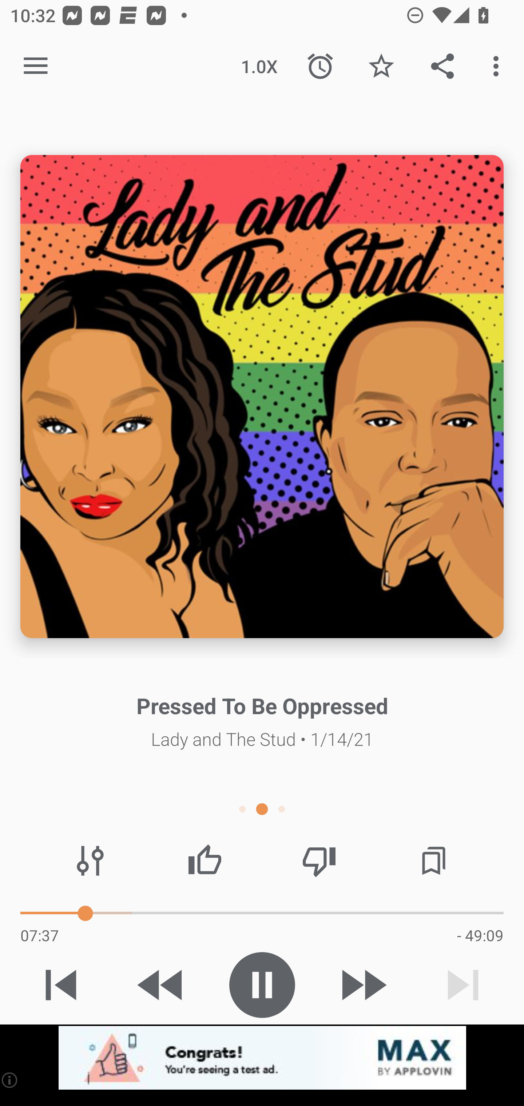 This screenshot has width=524, height=1106. What do you see at coordinates (90, 861) in the screenshot?
I see `Audio effects` at bounding box center [90, 861].